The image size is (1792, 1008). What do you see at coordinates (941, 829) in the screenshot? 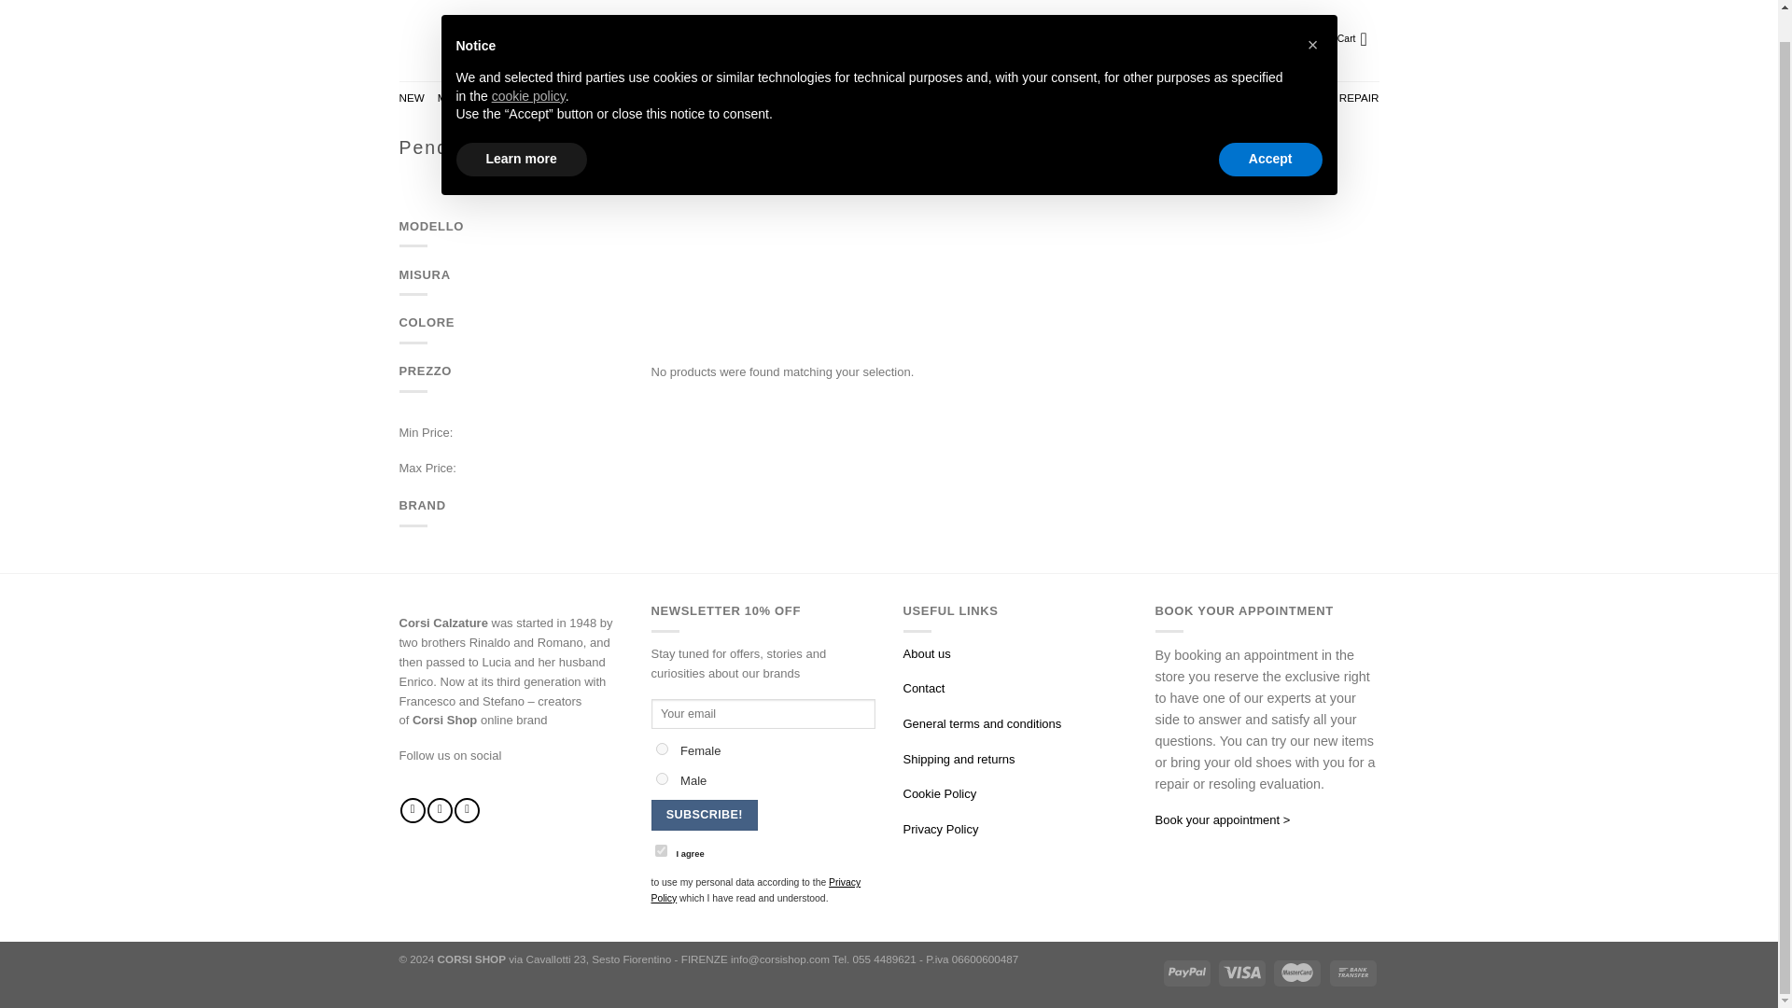
I see `Privacy Policy` at bounding box center [941, 829].